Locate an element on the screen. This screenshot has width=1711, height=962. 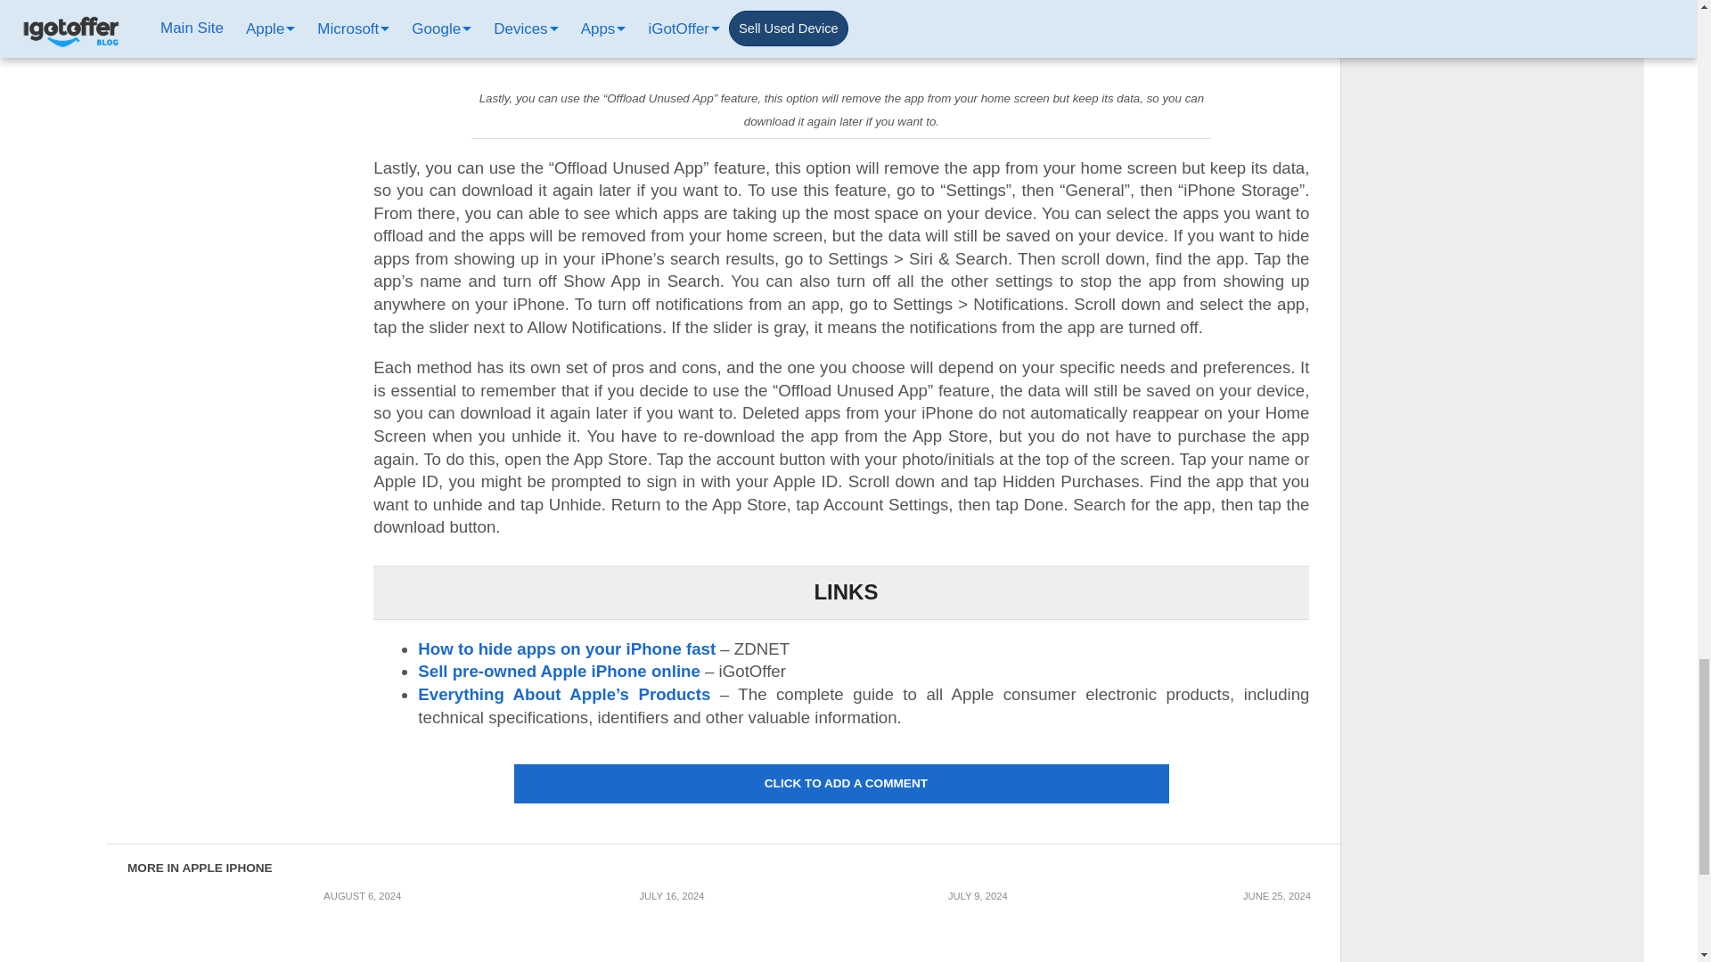
How to Hide Apps on iPhone is located at coordinates (840, 40).